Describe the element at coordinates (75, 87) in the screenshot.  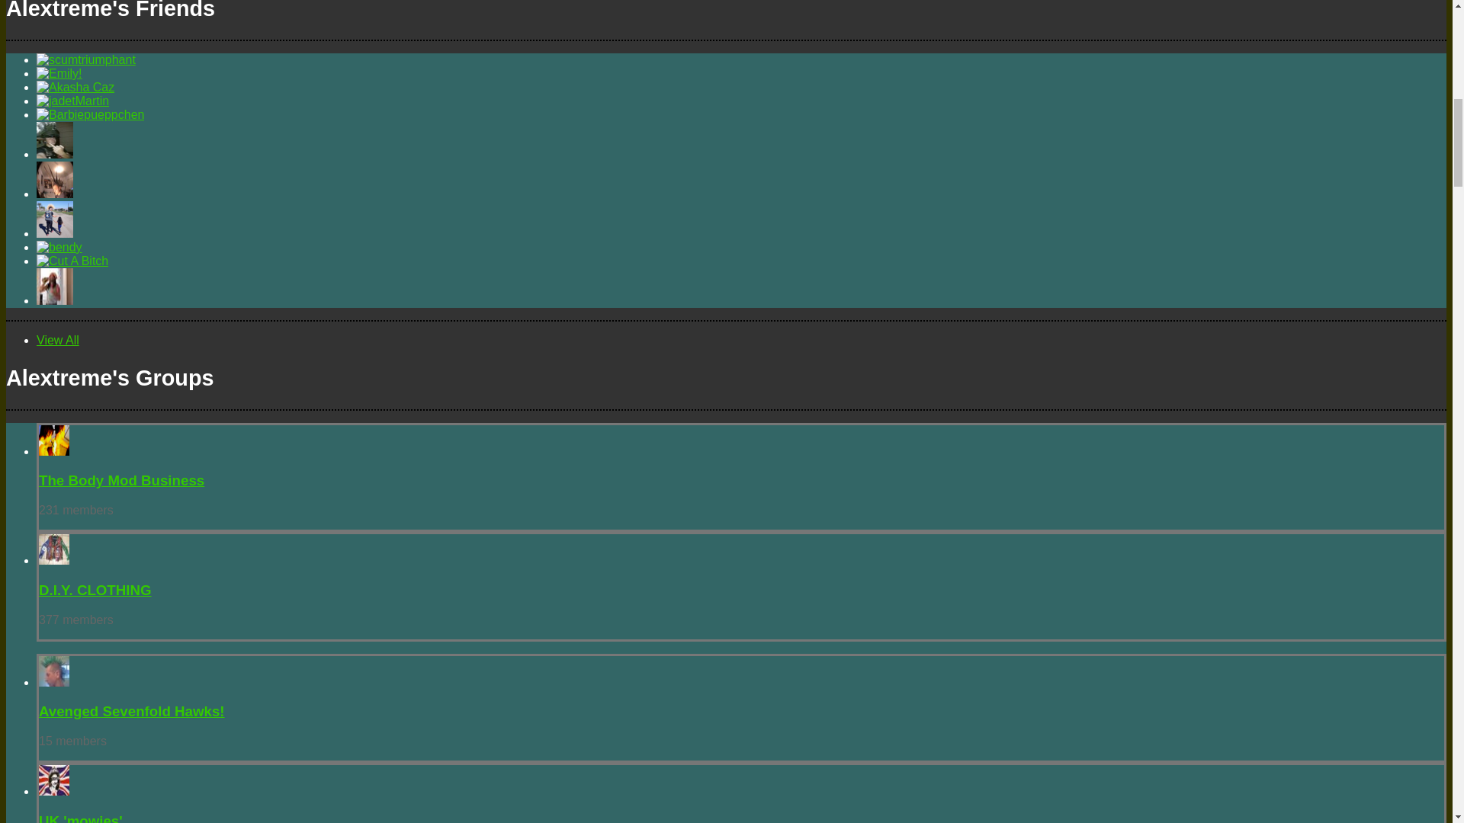
I see `Akasha Caz` at that location.